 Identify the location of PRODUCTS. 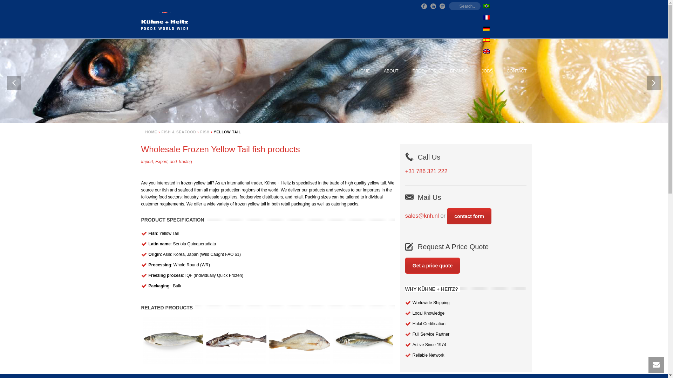
(424, 71).